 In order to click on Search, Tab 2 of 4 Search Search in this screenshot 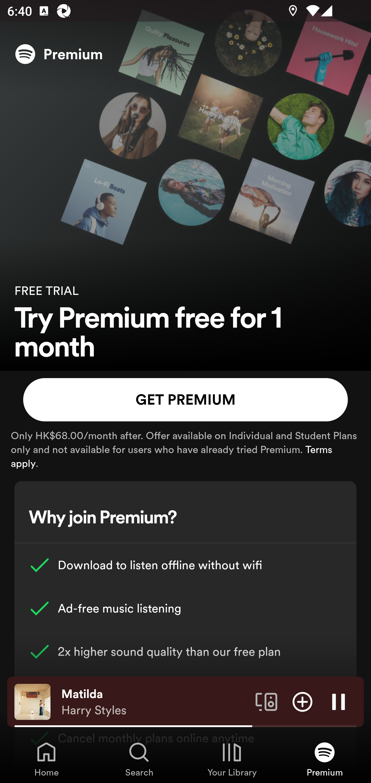, I will do `click(139, 759)`.